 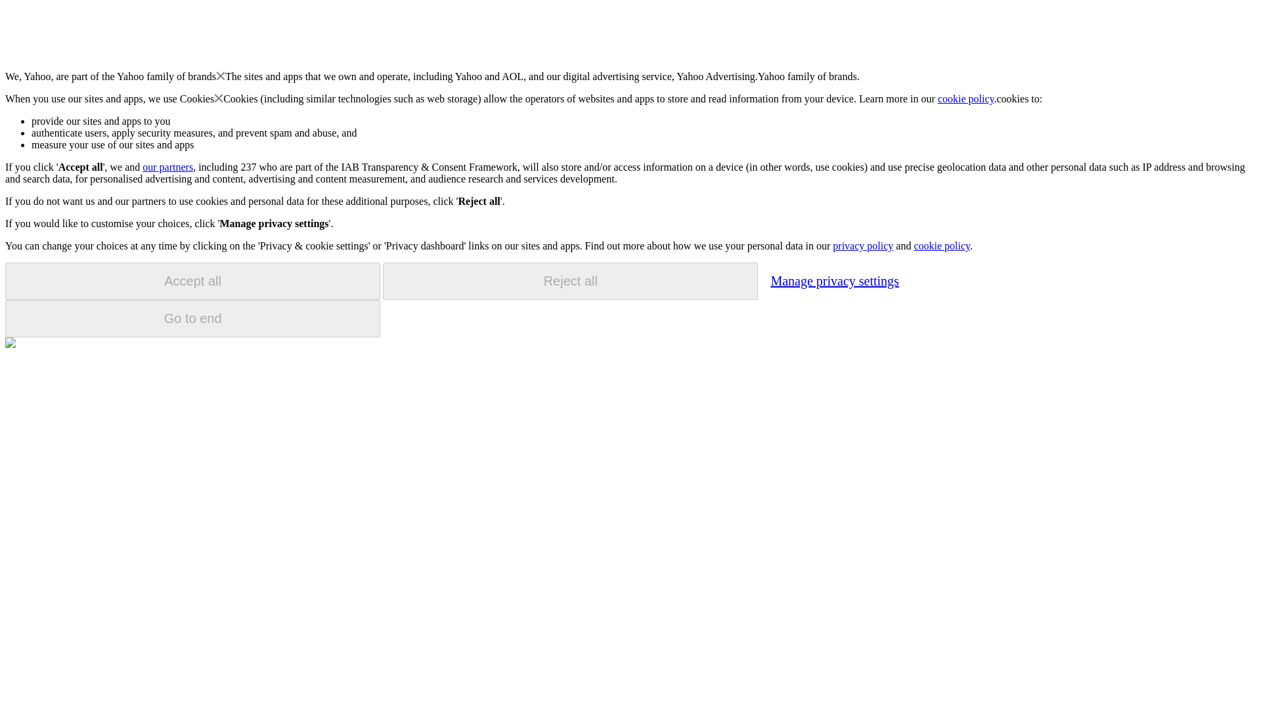 What do you see at coordinates (834, 280) in the screenshot?
I see `Manage privacy settings` at bounding box center [834, 280].